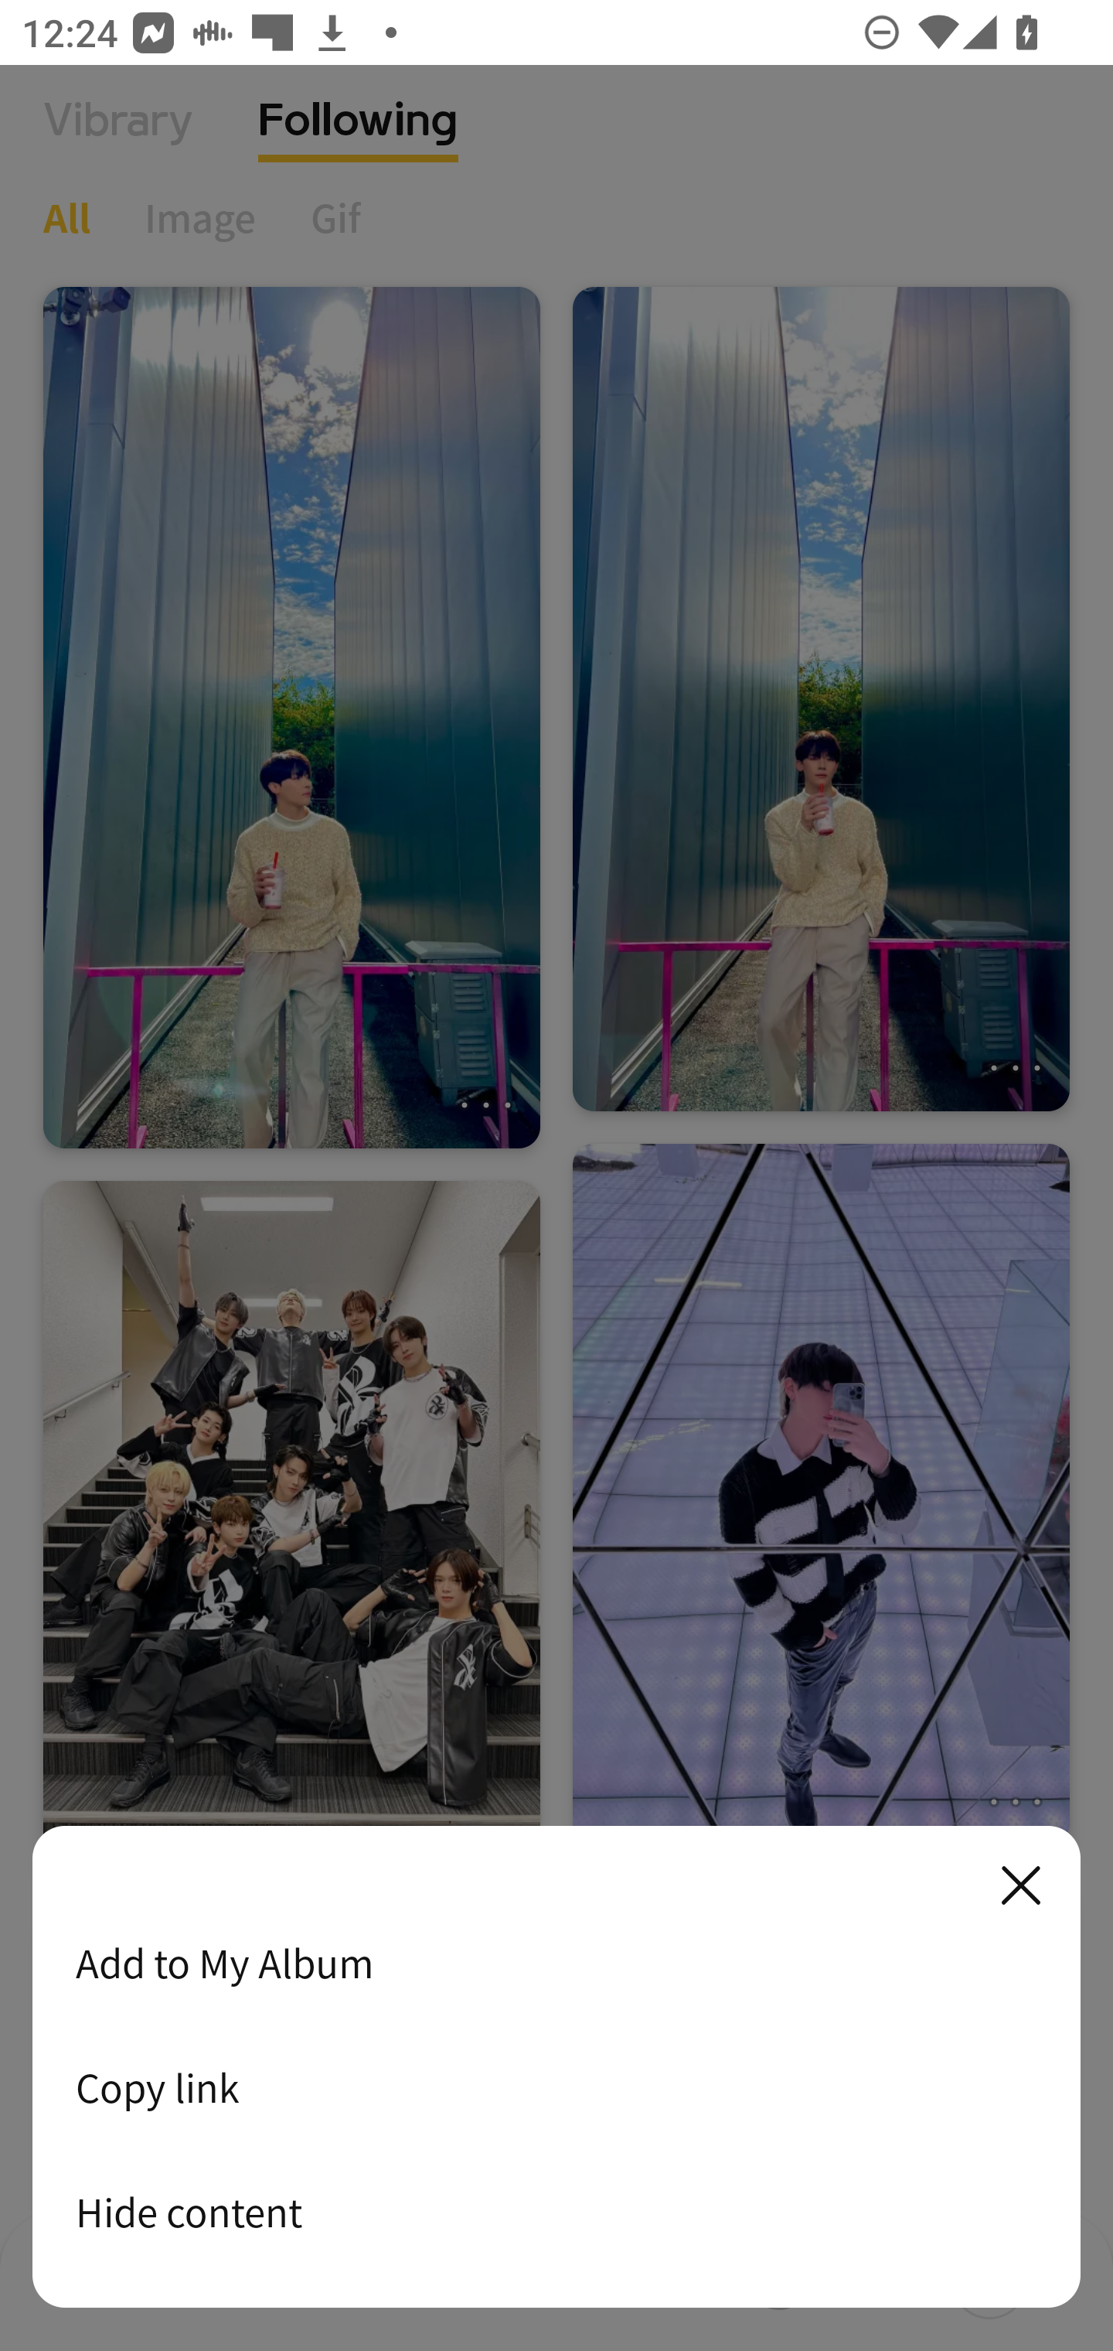 The image size is (1113, 2351). Describe the element at coordinates (556, 2212) in the screenshot. I see `Hide content` at that location.